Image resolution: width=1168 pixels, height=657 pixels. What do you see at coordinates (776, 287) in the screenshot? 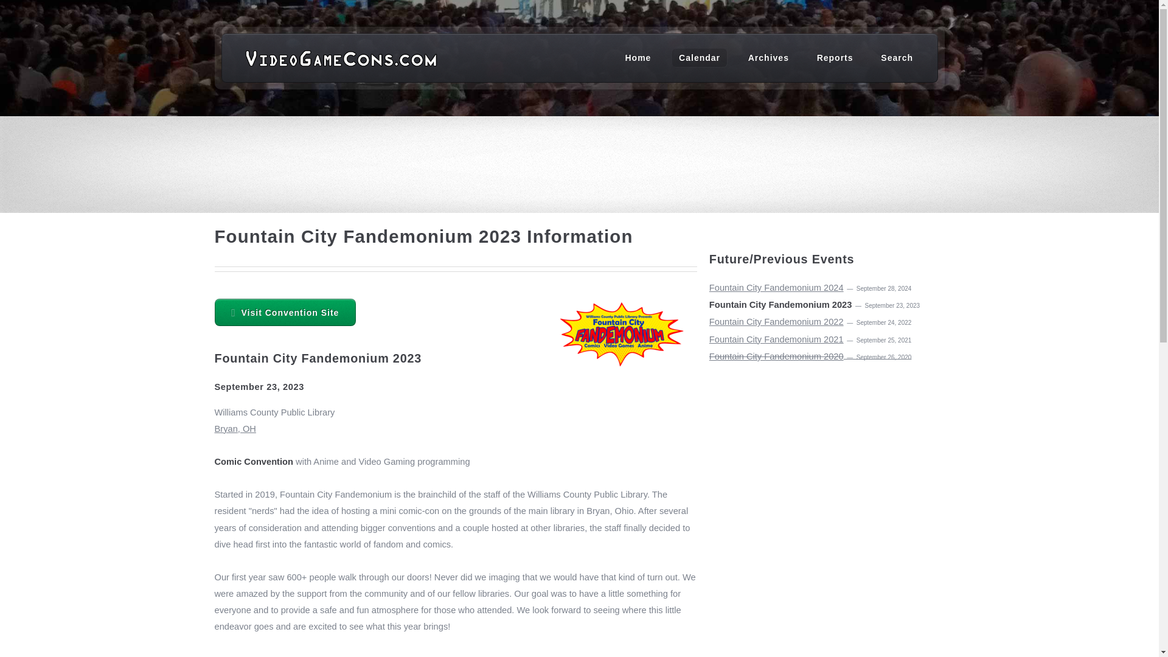
I see `Fountain City Fandemonium 2024` at bounding box center [776, 287].